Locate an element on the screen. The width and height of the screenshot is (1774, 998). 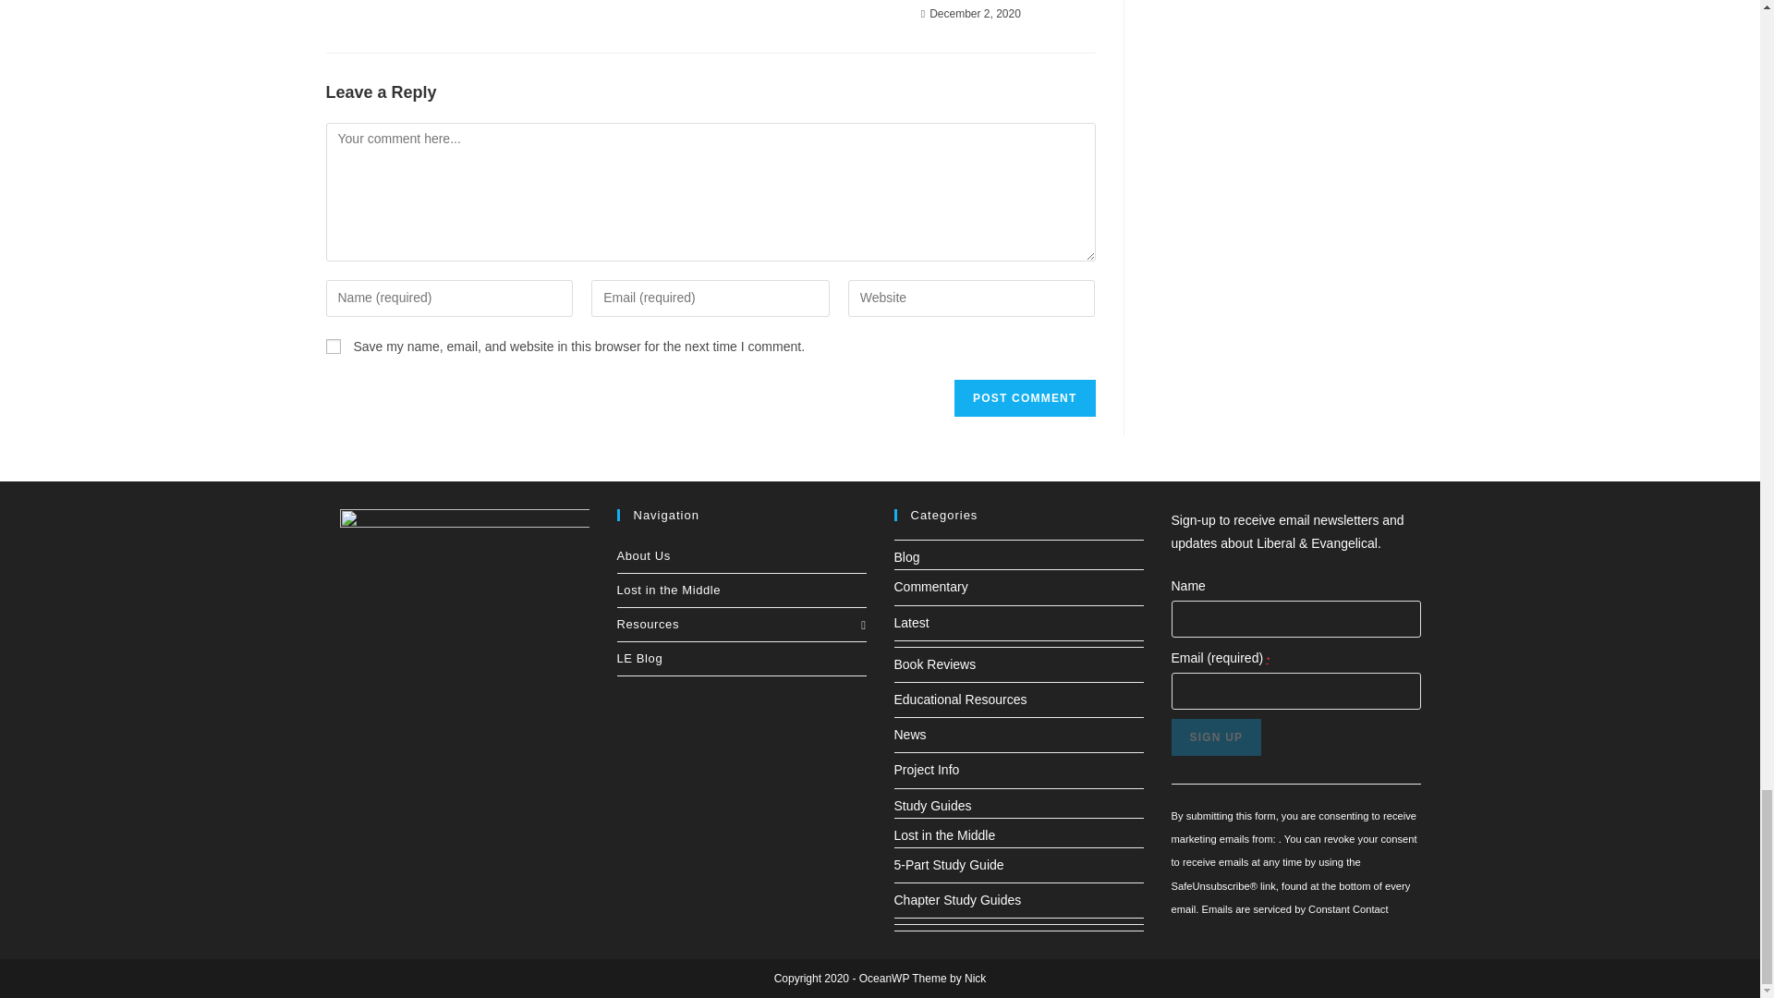
Sign up is located at coordinates (1216, 736).